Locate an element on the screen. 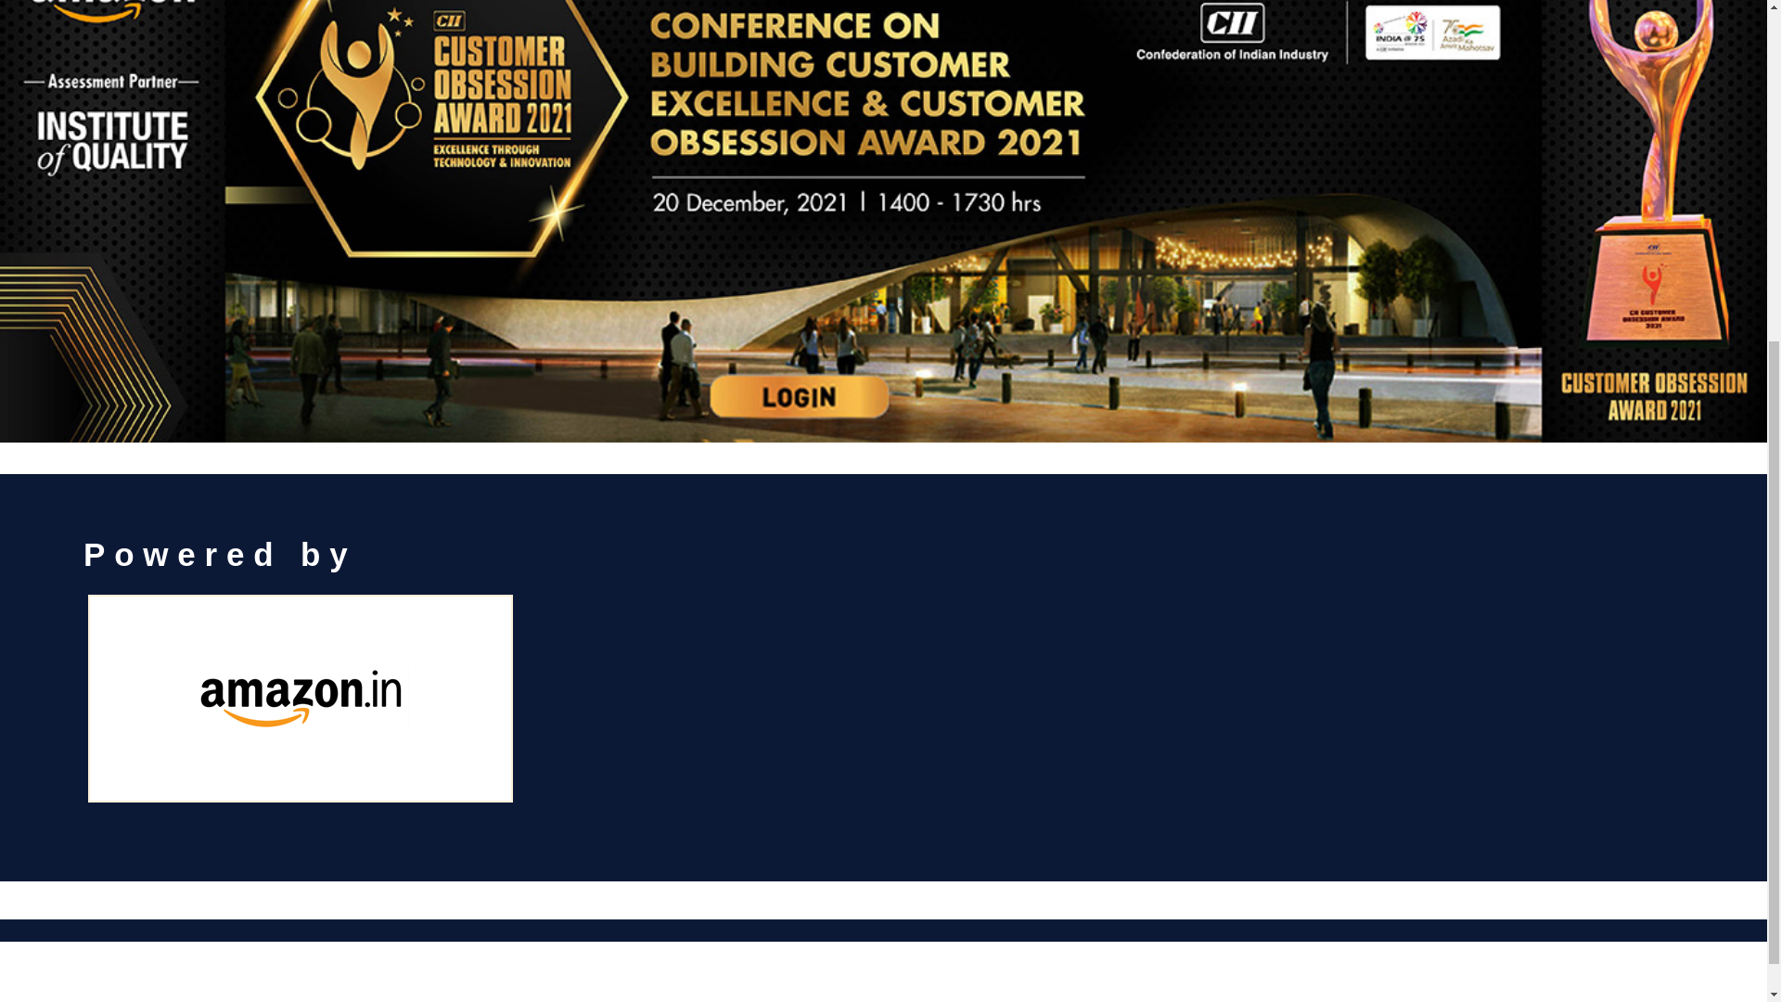 The width and height of the screenshot is (1781, 1002). Amazon is located at coordinates (91, 444).